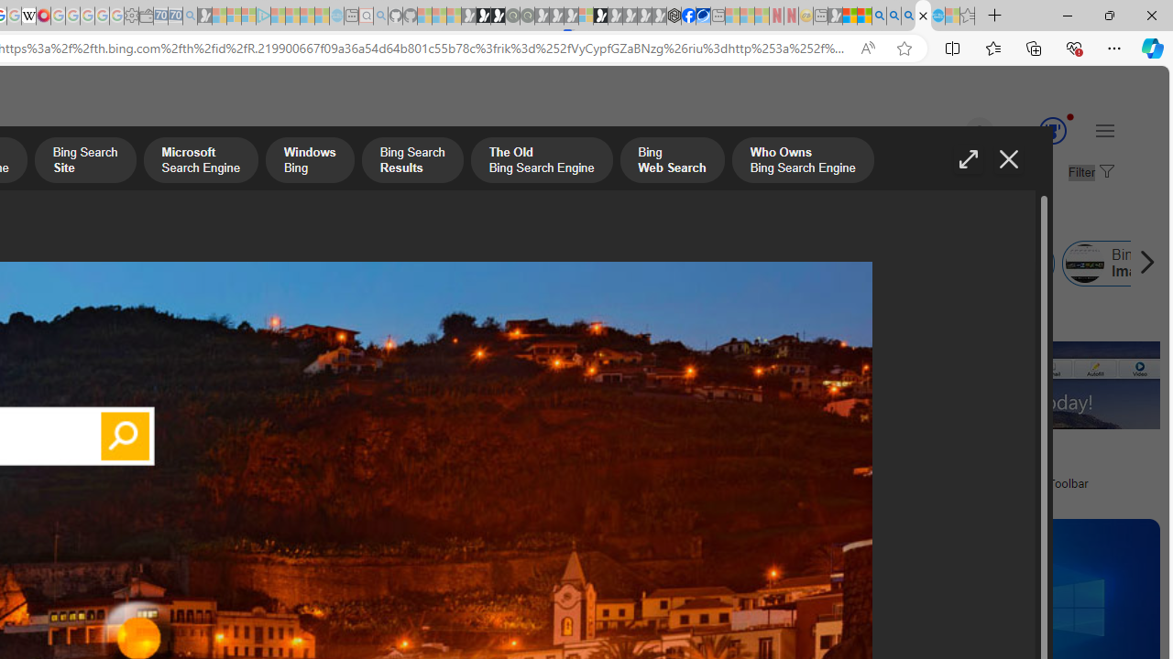  Describe the element at coordinates (968, 16) in the screenshot. I see `Favorites - Sleeping` at that location.